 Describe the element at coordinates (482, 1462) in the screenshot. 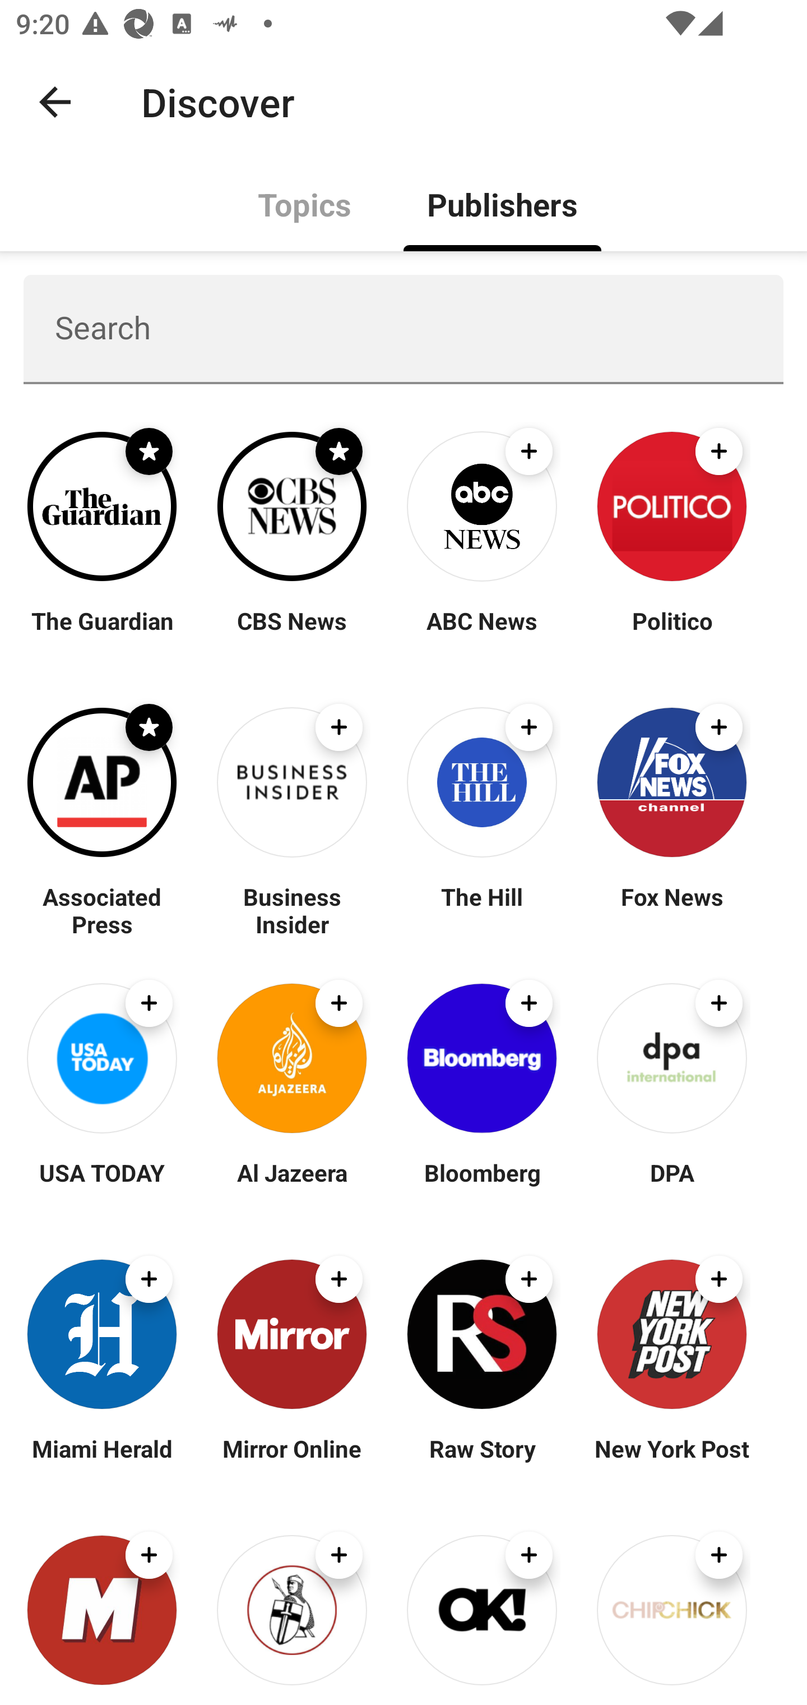

I see `Raw Story` at that location.